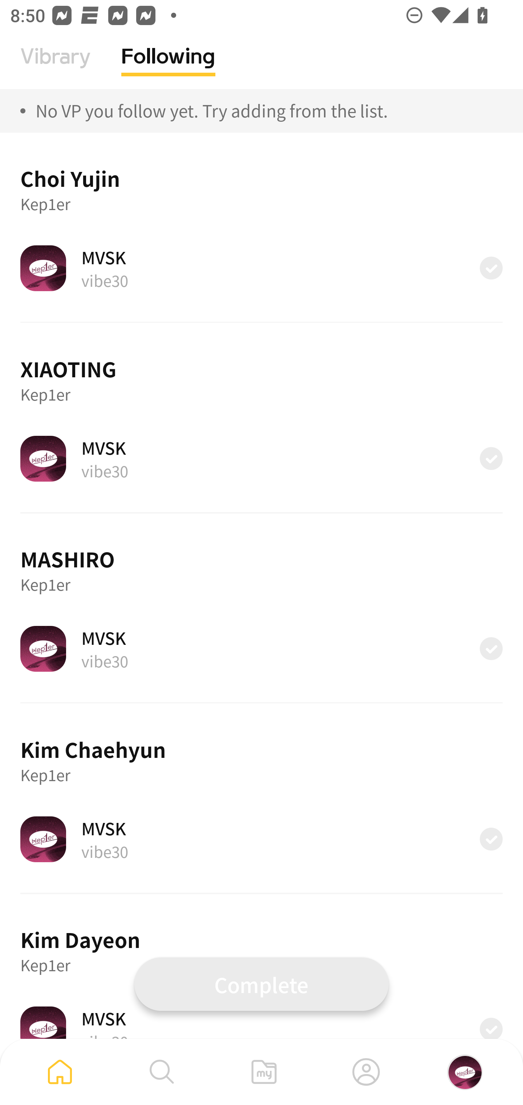  I want to click on MVSK vibe30, so click(261, 839).